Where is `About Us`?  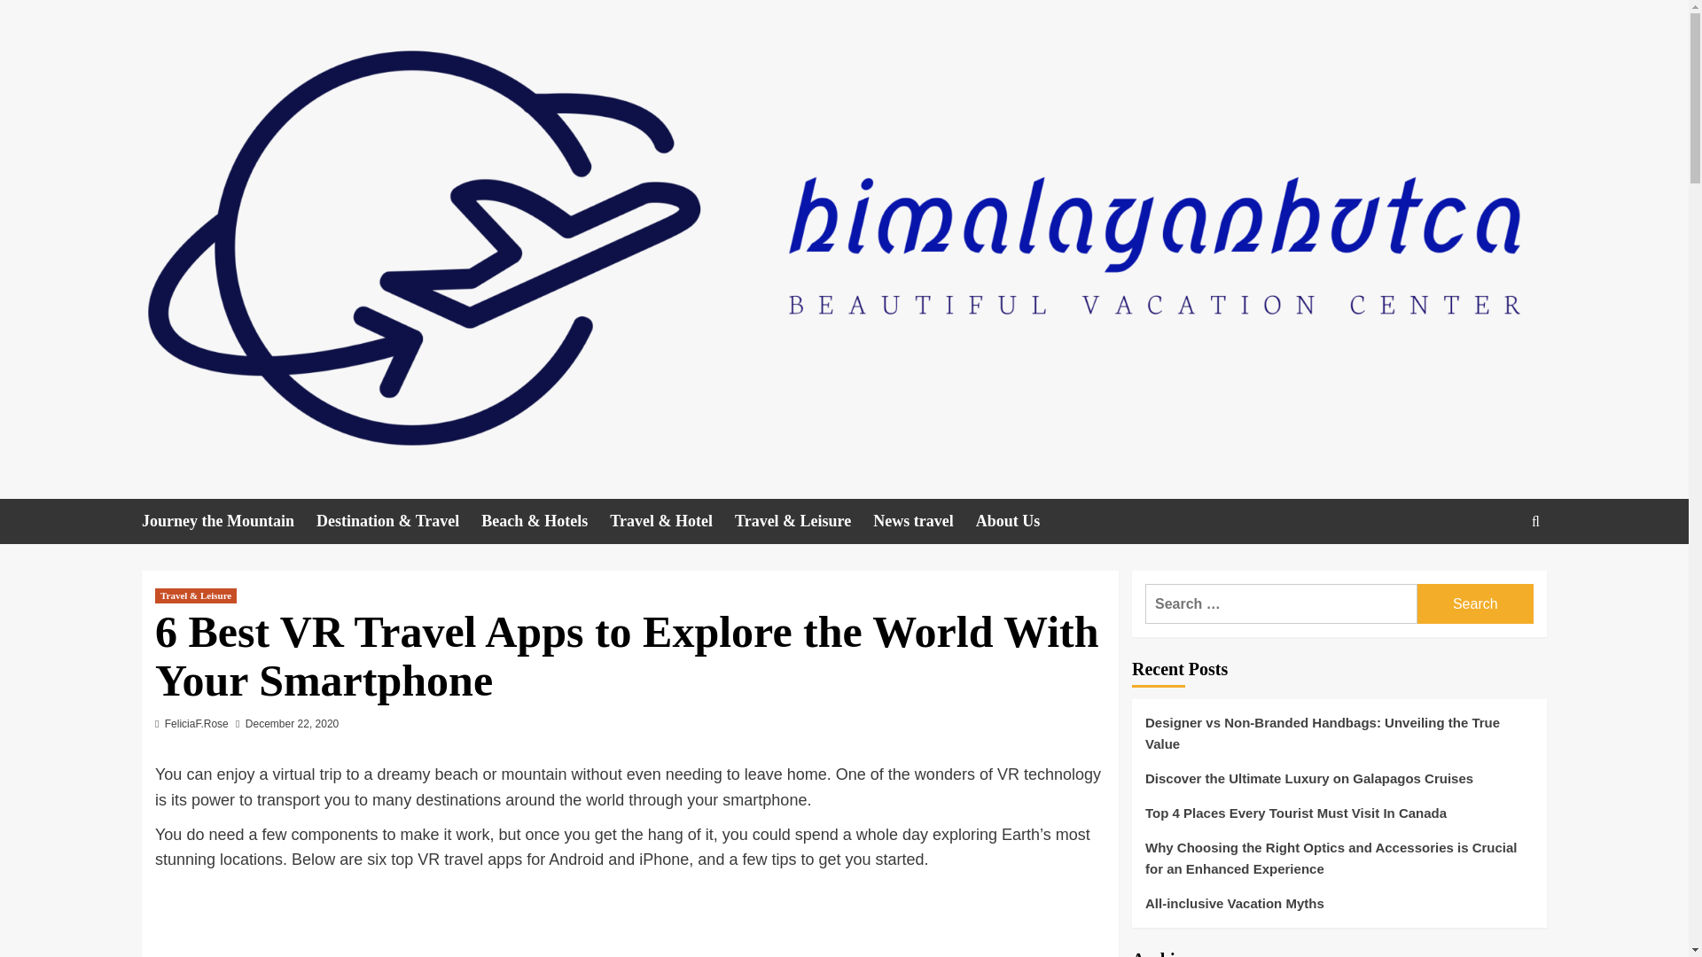 About Us is located at coordinates (1019, 521).